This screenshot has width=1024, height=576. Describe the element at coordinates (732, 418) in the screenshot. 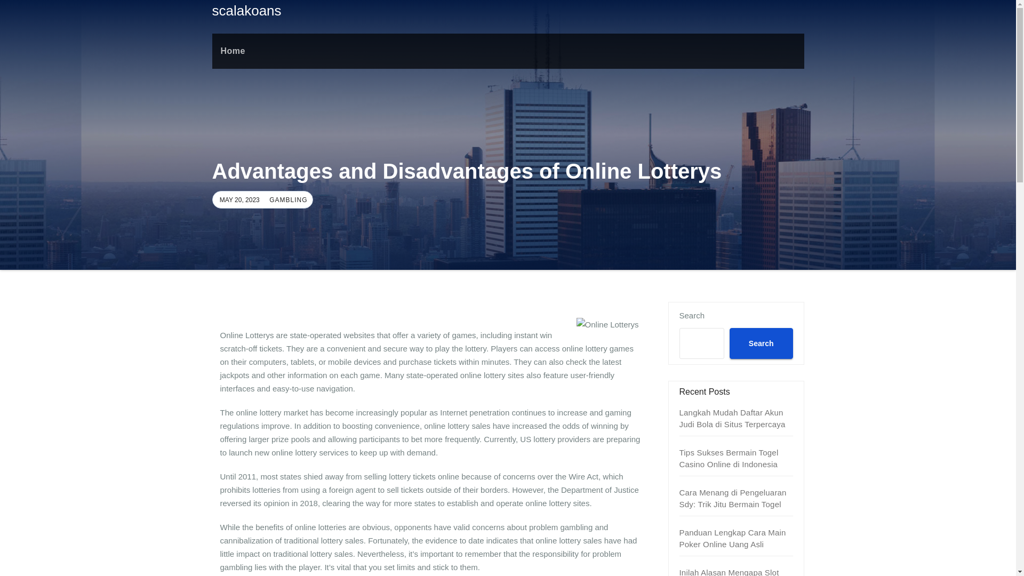

I see `Langkah Mudah Daftar Akun Judi Bola di Situs Terpercaya` at that location.